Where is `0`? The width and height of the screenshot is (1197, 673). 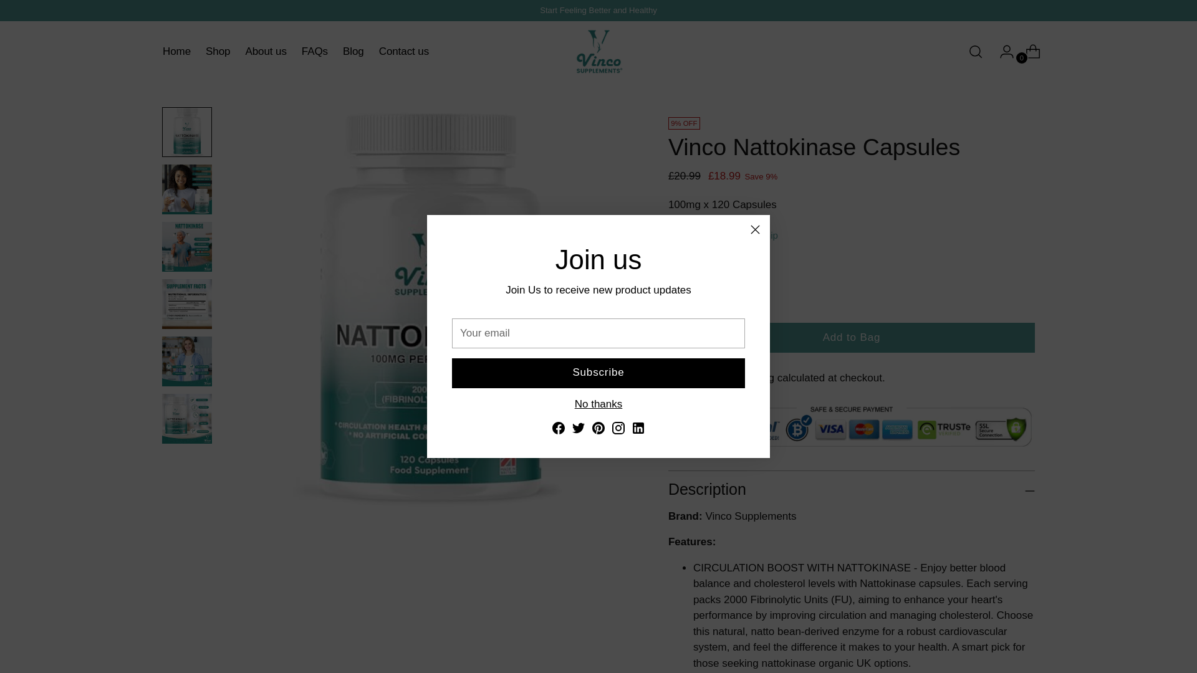
0 is located at coordinates (698, 292).